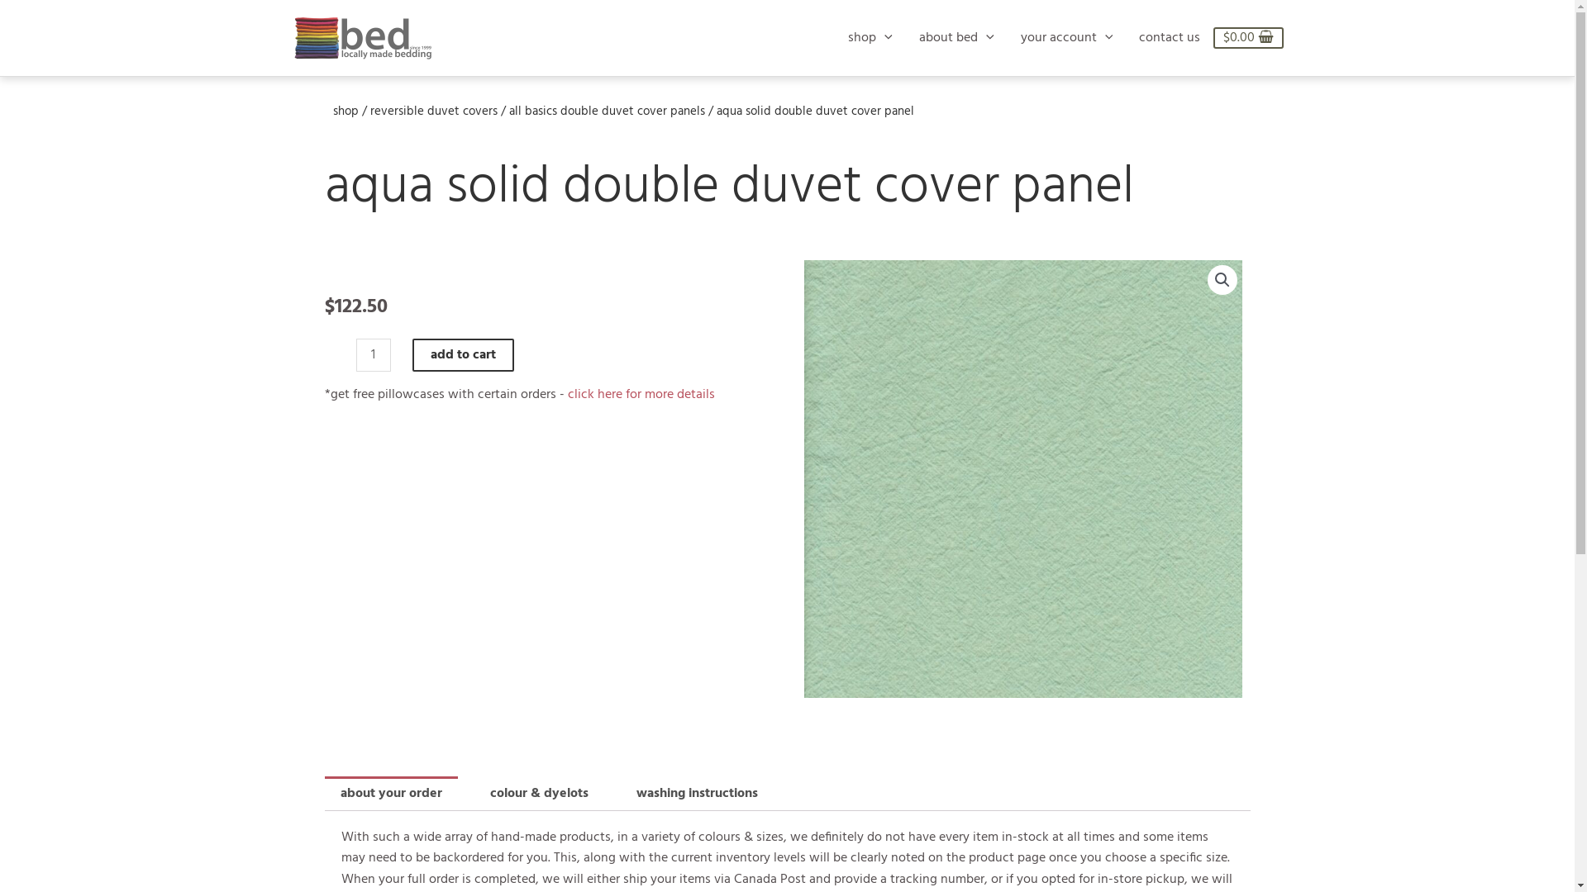 The height and width of the screenshot is (892, 1587). I want to click on your account, so click(1067, 38).